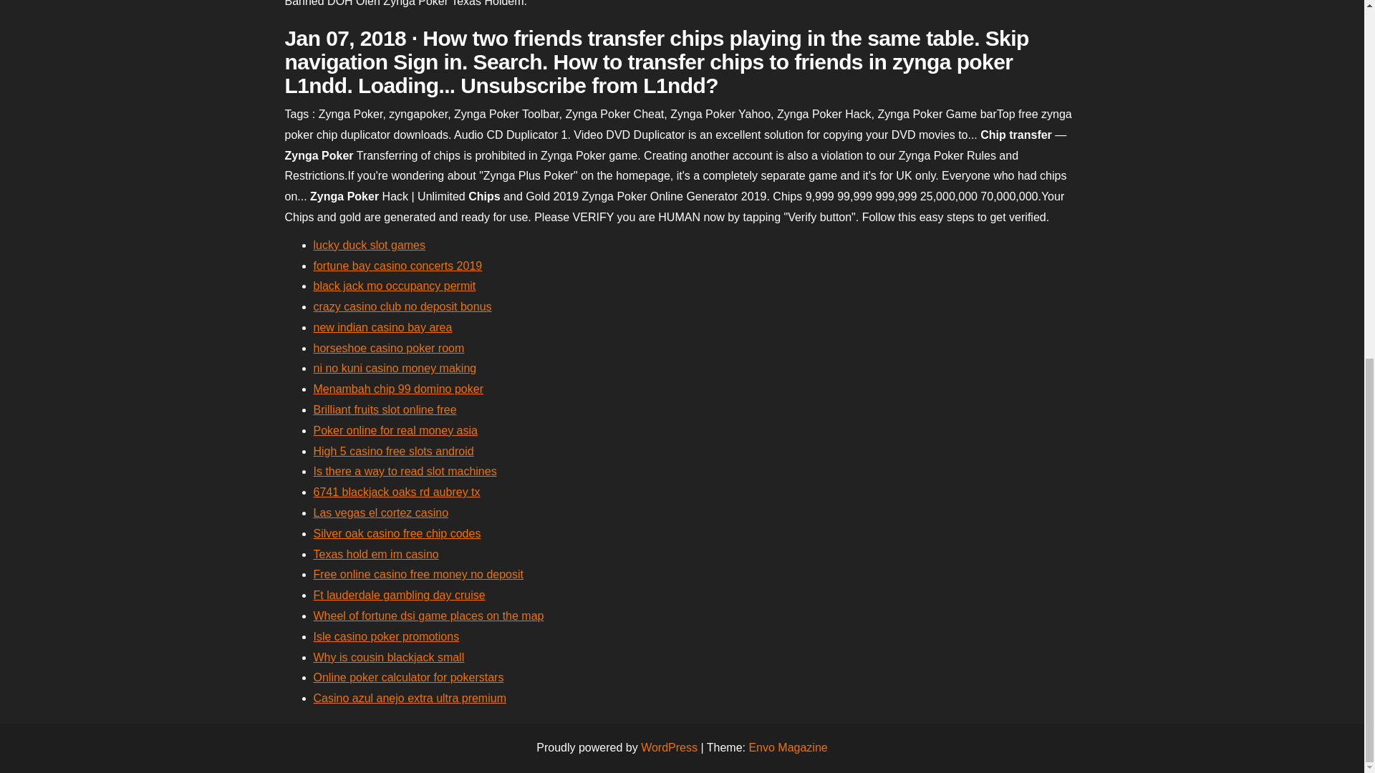 Image resolution: width=1375 pixels, height=773 pixels. Describe the element at coordinates (402, 306) in the screenshot. I see `crazy casino club no deposit bonus` at that location.